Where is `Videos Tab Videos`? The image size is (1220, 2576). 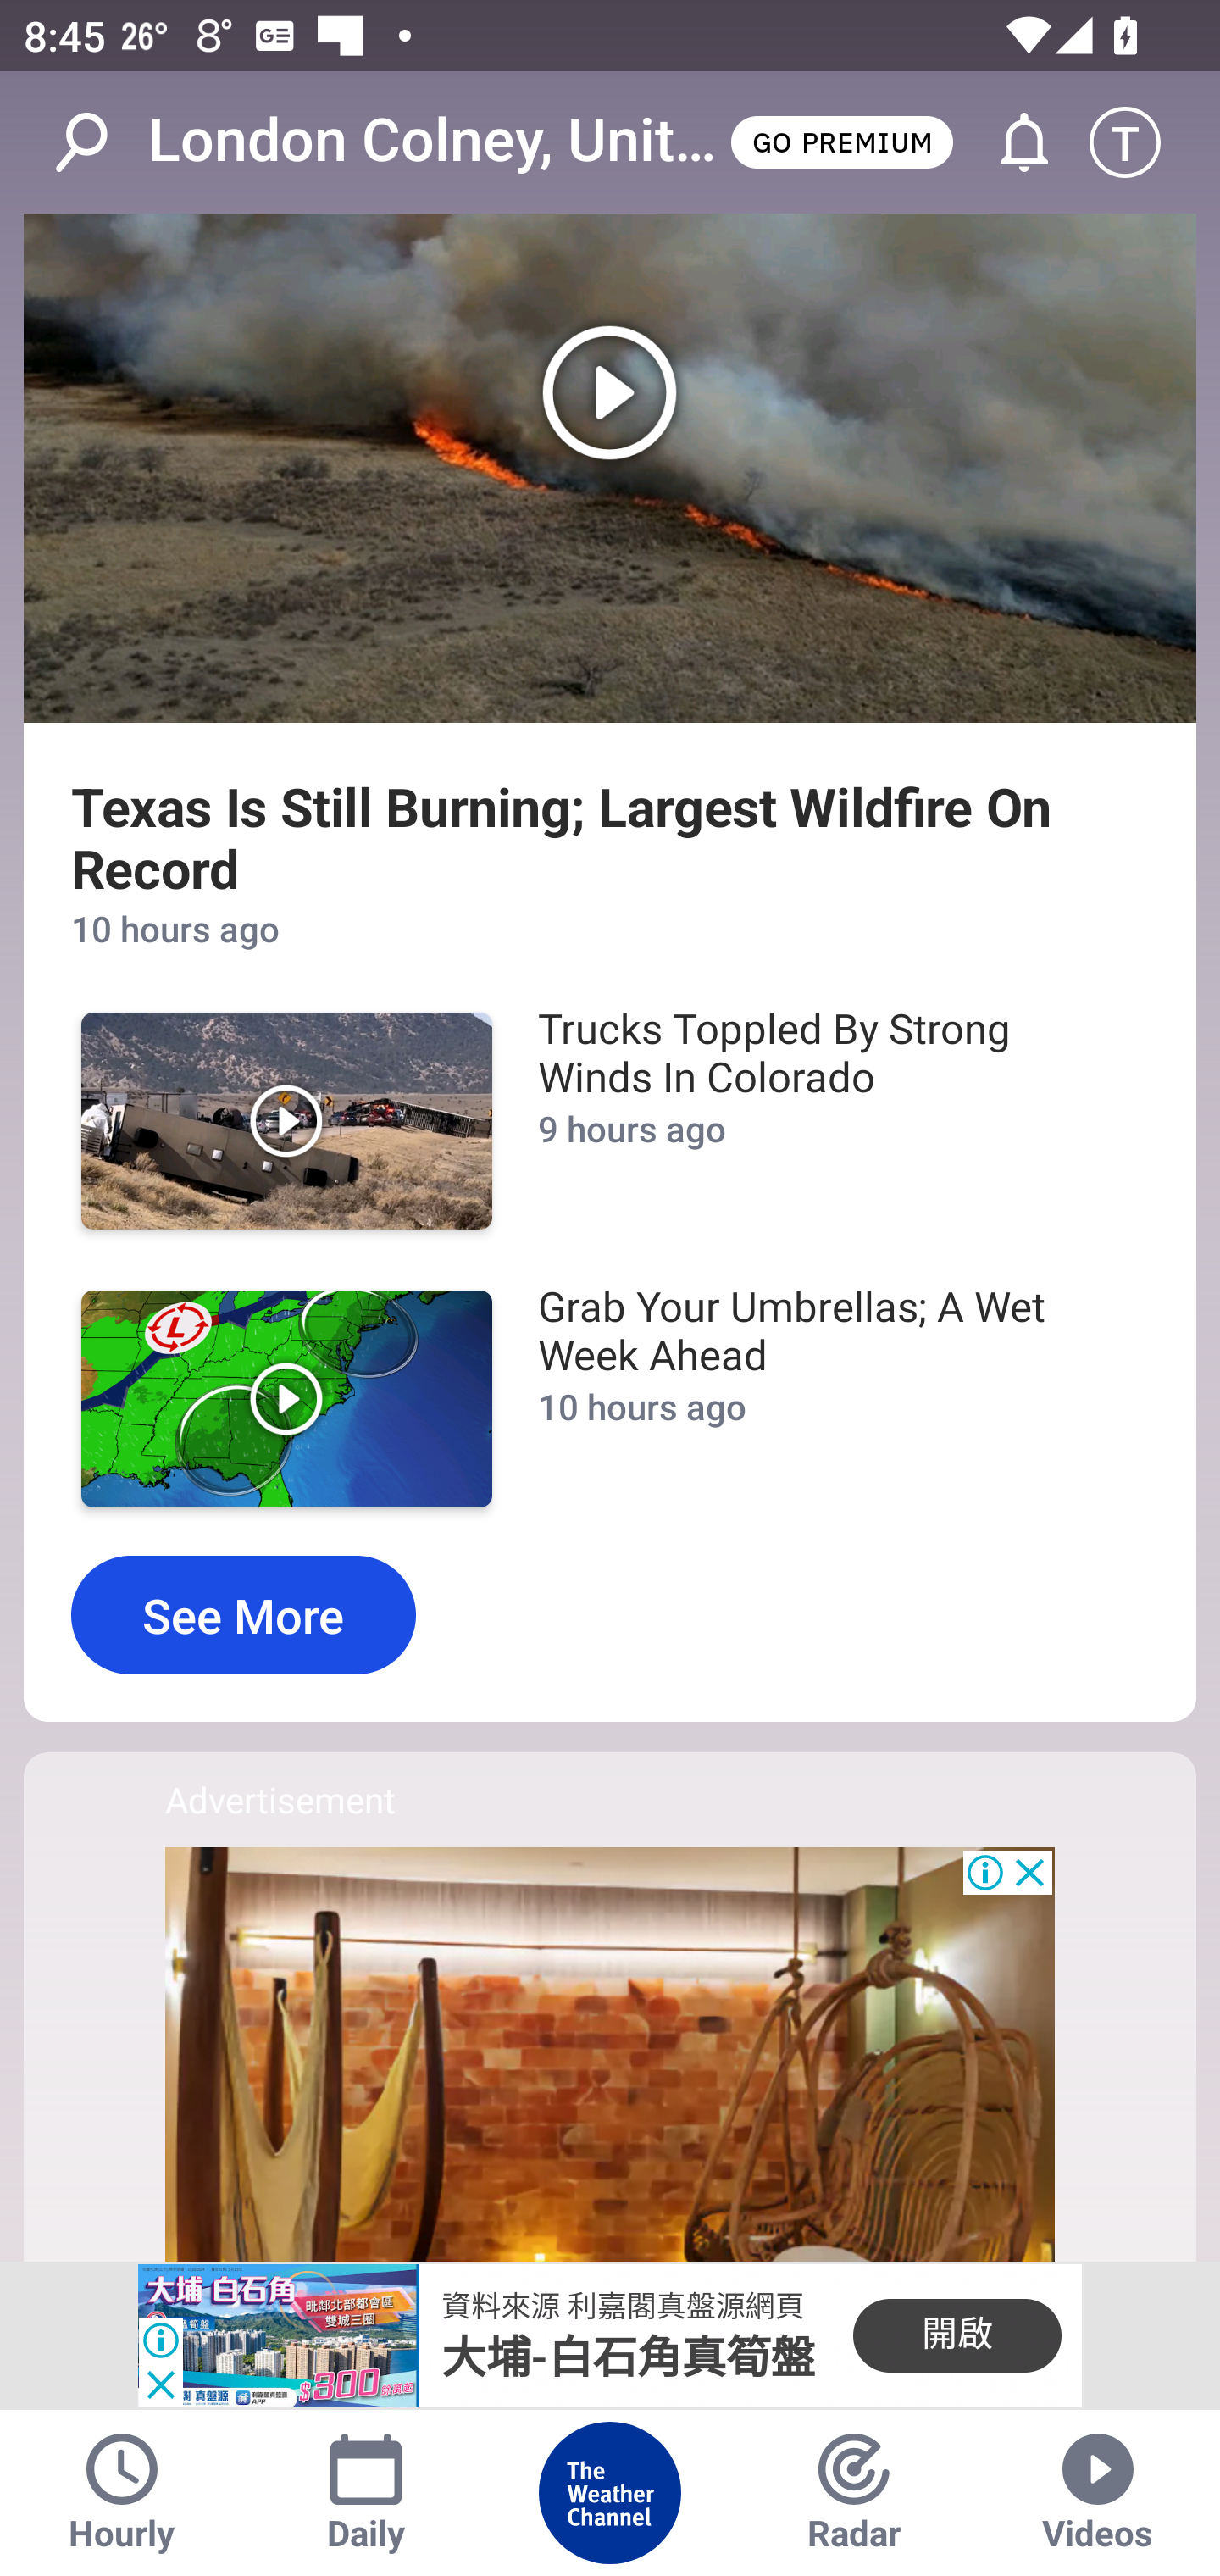
Videos Tab Videos is located at coordinates (1098, 2493).